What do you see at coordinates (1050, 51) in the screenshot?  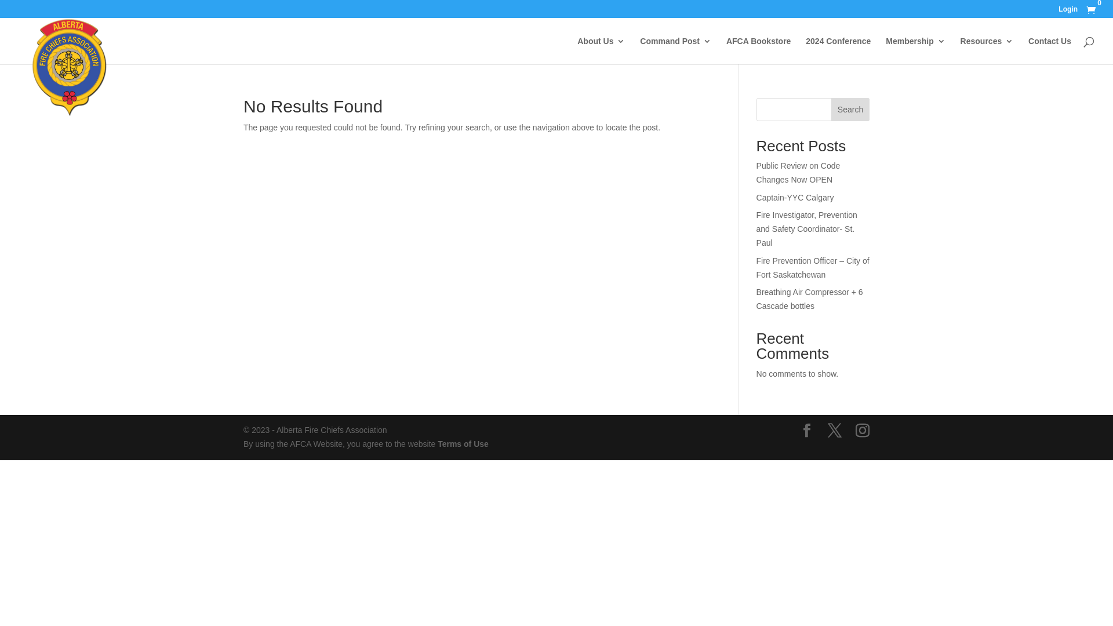 I see `Contact Us` at bounding box center [1050, 51].